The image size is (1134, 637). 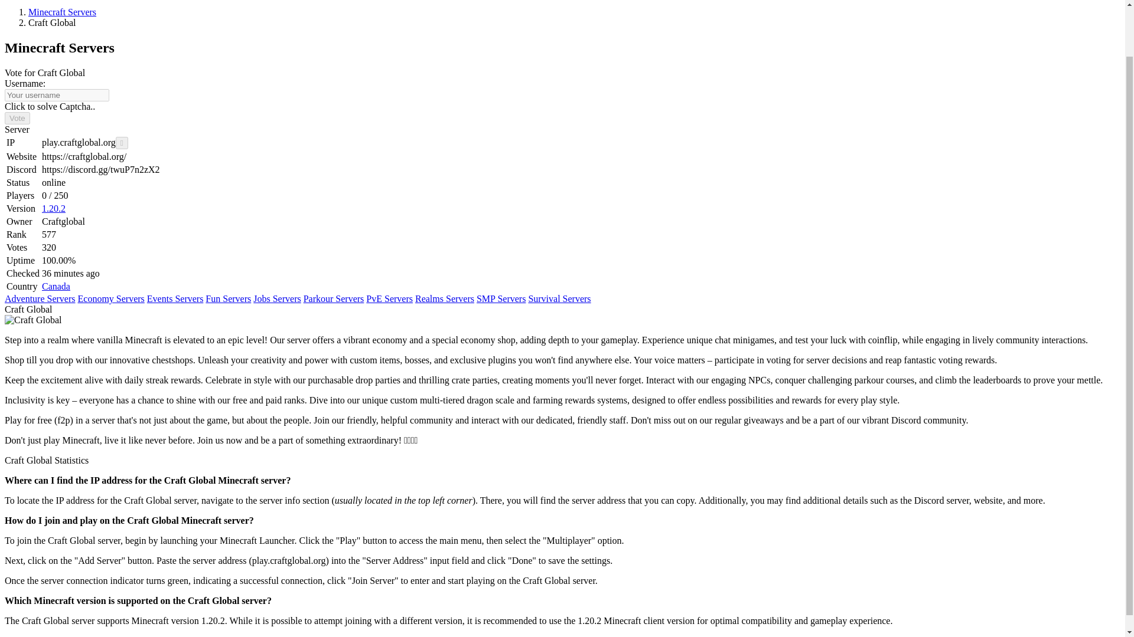 I want to click on Economy Servers, so click(x=111, y=298).